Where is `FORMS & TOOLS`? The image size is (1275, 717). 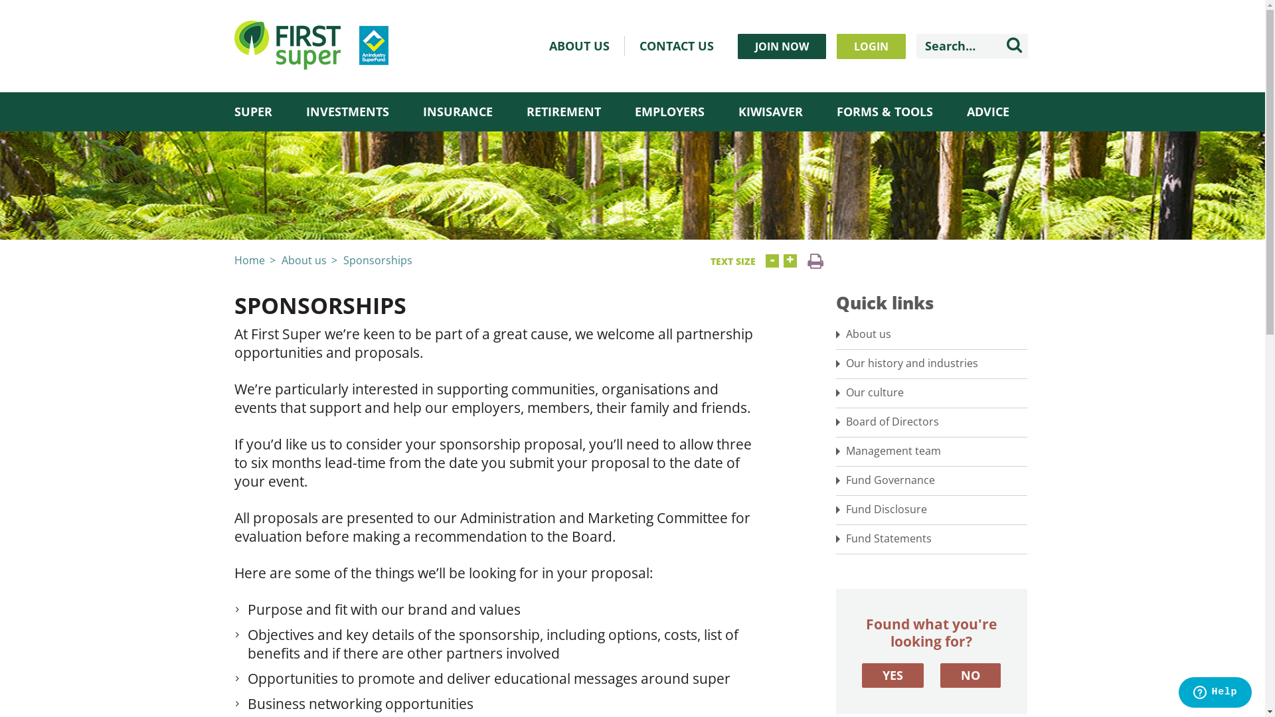 FORMS & TOOLS is located at coordinates (885, 112).